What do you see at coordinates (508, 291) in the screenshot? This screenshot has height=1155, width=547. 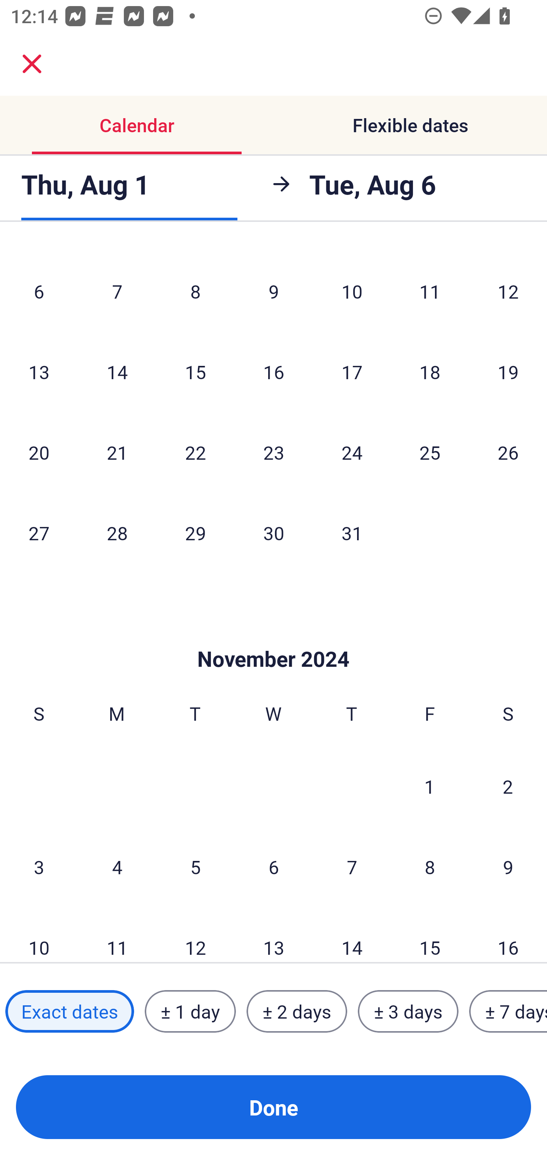 I see `12 Saturday, October 12, 2024` at bounding box center [508, 291].